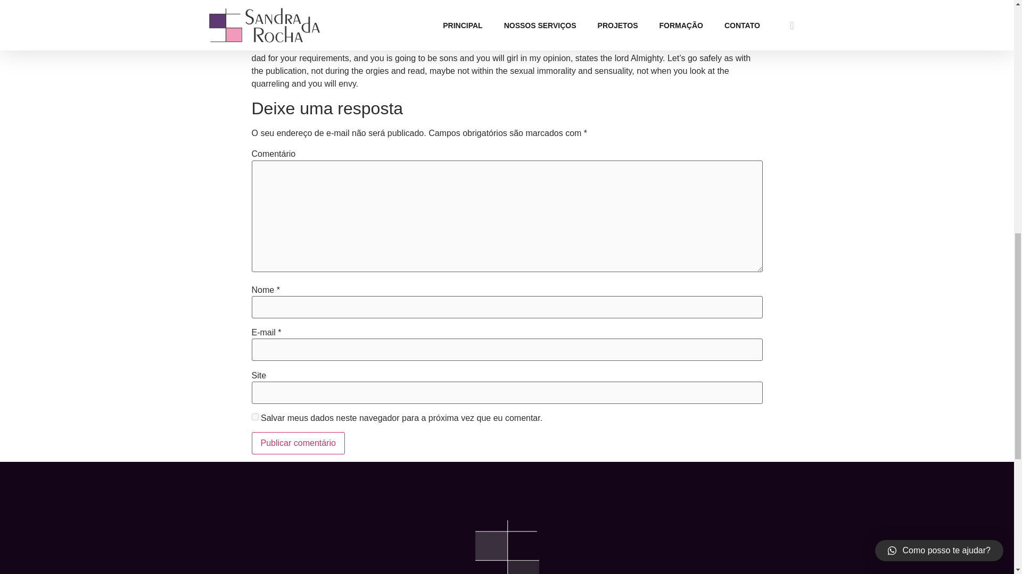 This screenshot has width=1022, height=574. Describe the element at coordinates (507, 547) in the screenshot. I see `logo-favicon` at that location.